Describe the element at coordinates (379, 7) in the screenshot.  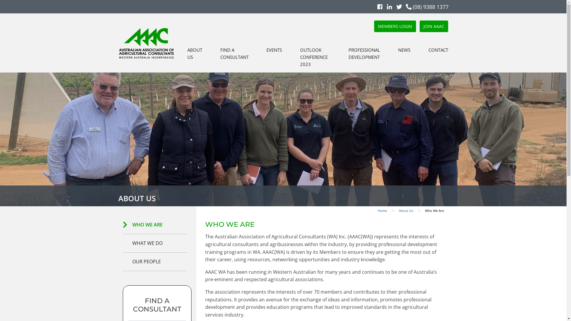
I see `Facebook` at that location.